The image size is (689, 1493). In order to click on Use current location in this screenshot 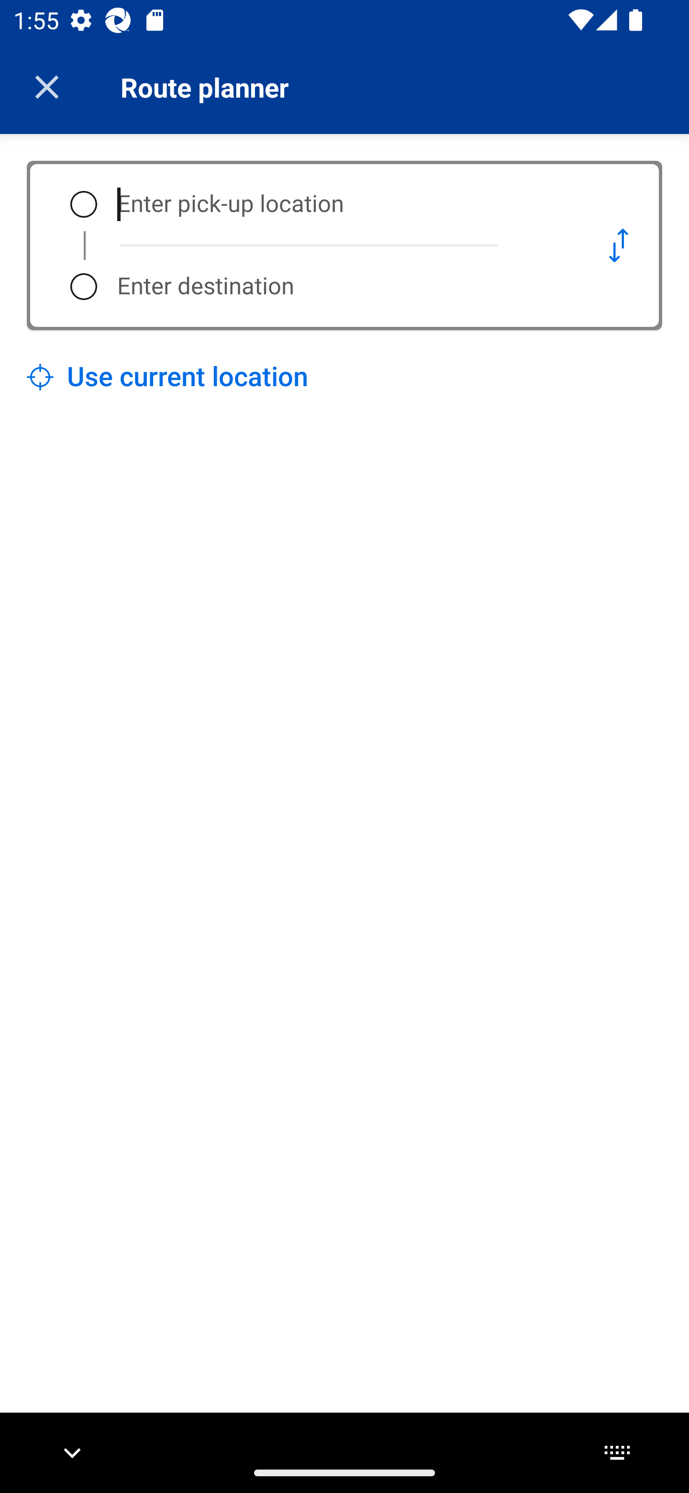, I will do `click(167, 377)`.